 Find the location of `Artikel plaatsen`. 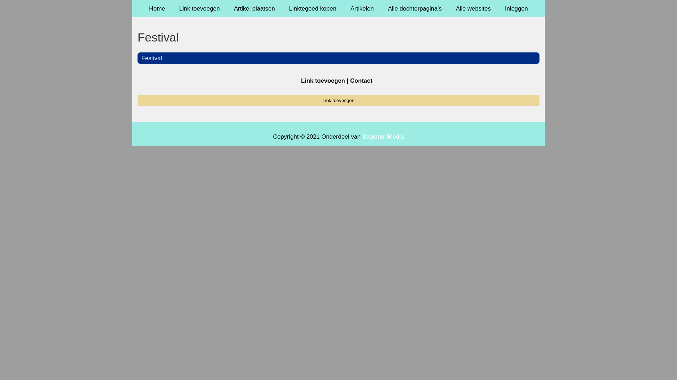

Artikel plaatsen is located at coordinates (255, 8).